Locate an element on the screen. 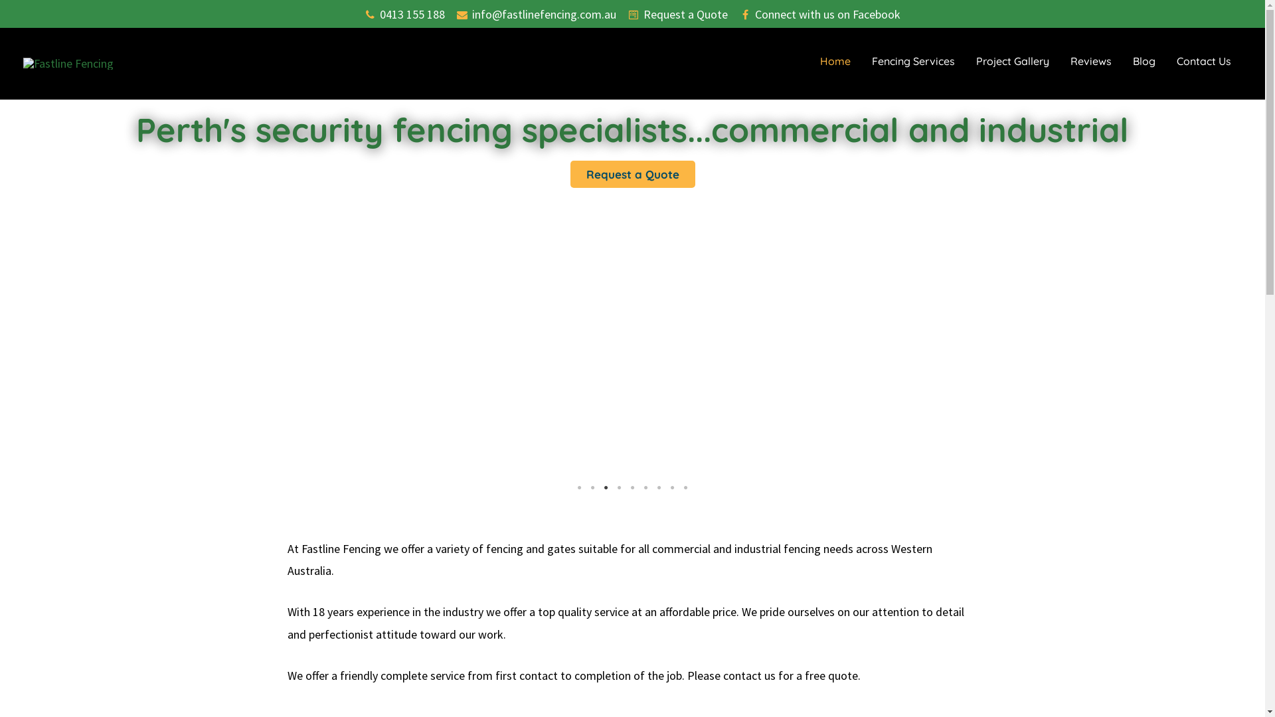 This screenshot has width=1275, height=717. 1 is located at coordinates (579, 488).